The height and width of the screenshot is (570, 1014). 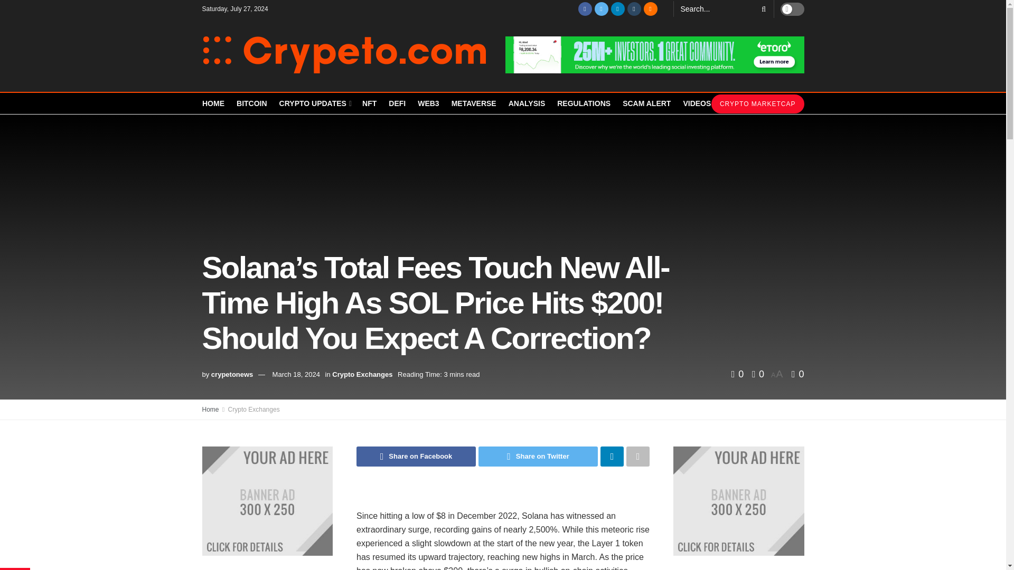 I want to click on WEB3, so click(x=428, y=103).